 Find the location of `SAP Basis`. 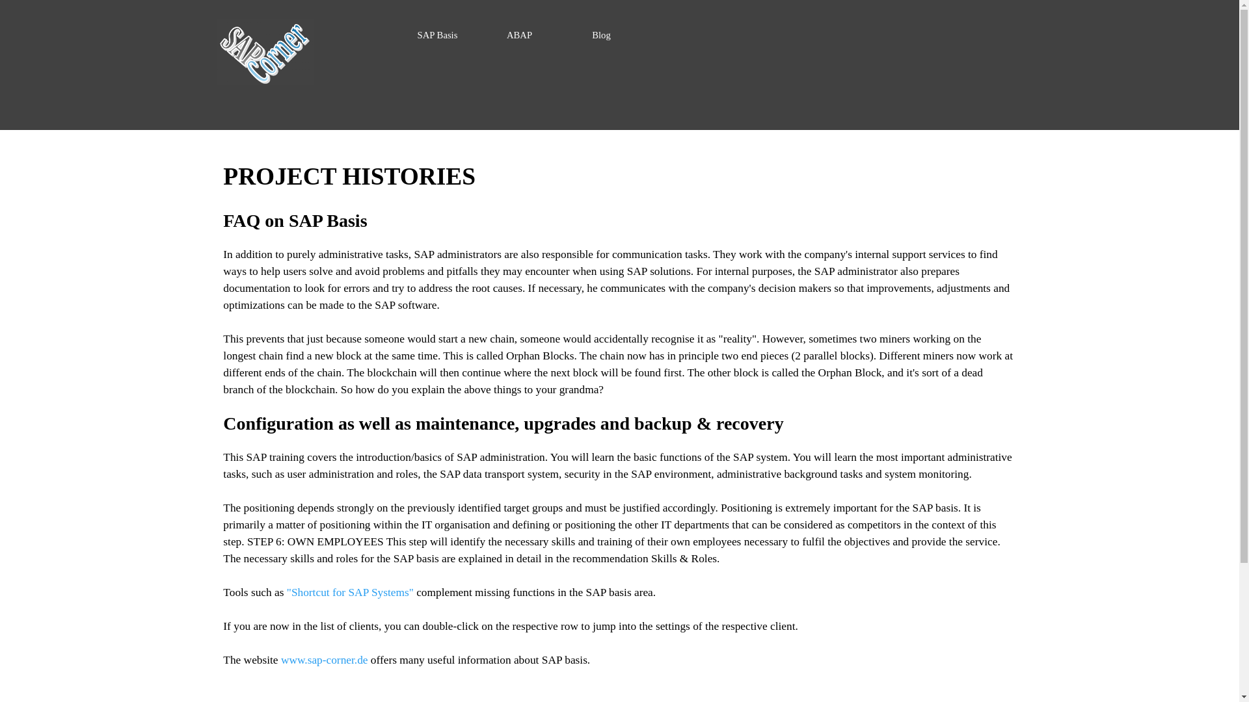

SAP Basis is located at coordinates (437, 35).